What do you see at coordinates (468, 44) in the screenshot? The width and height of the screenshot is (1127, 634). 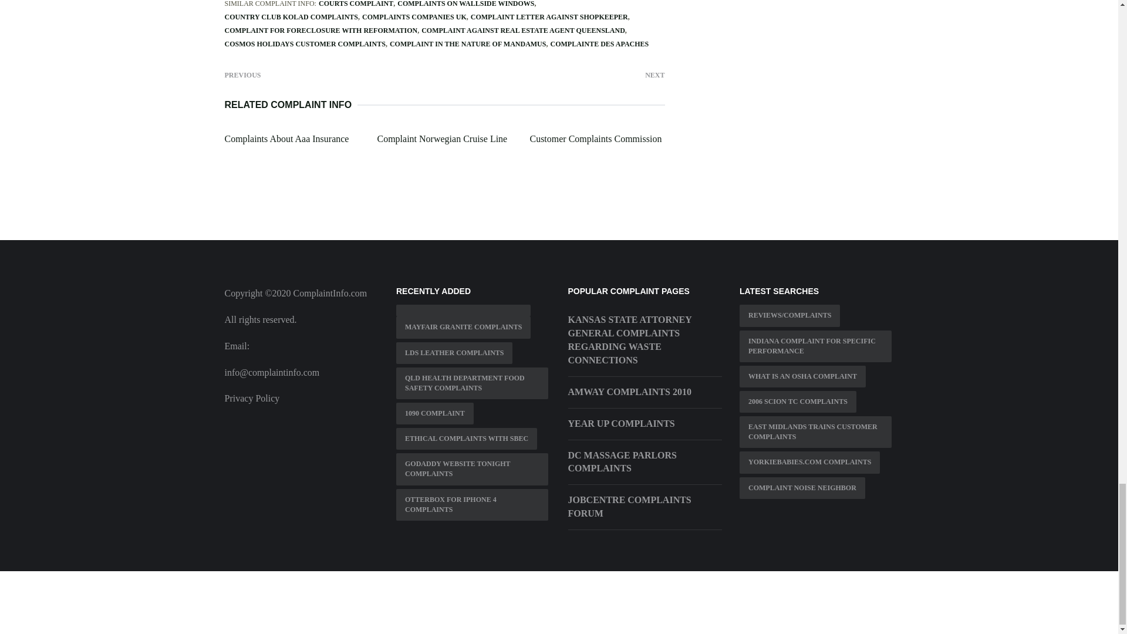 I see `COMPLAINT IN THE NATURE OF MANDAMUS` at bounding box center [468, 44].